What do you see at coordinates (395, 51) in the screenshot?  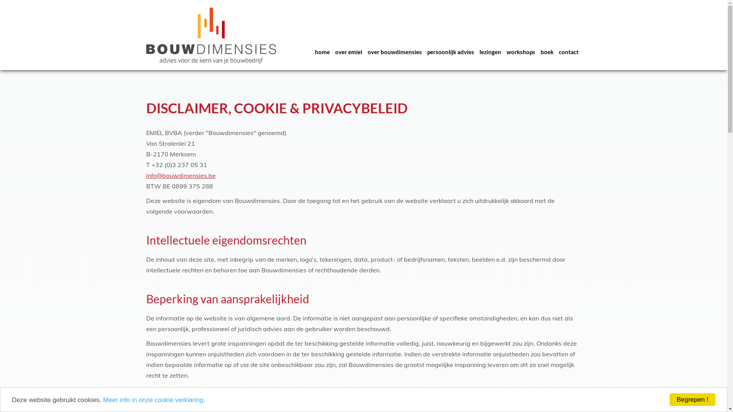 I see `over bouwdimensies` at bounding box center [395, 51].